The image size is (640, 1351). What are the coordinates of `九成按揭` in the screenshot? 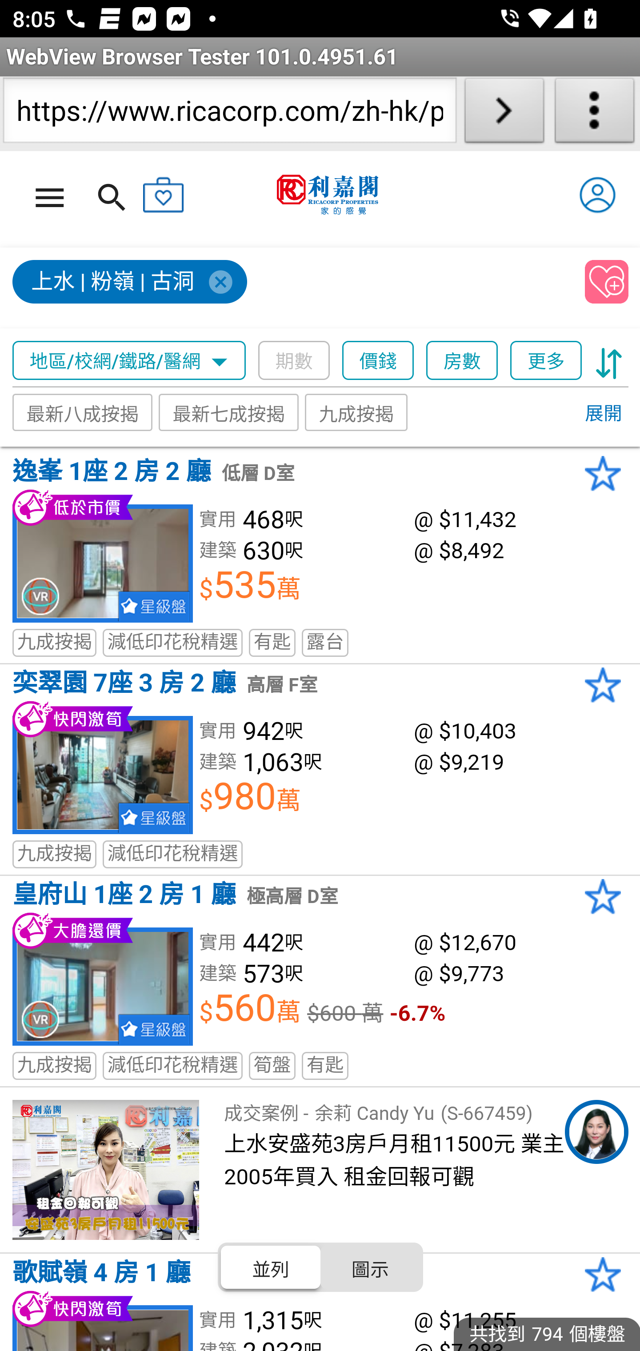 It's located at (356, 412).